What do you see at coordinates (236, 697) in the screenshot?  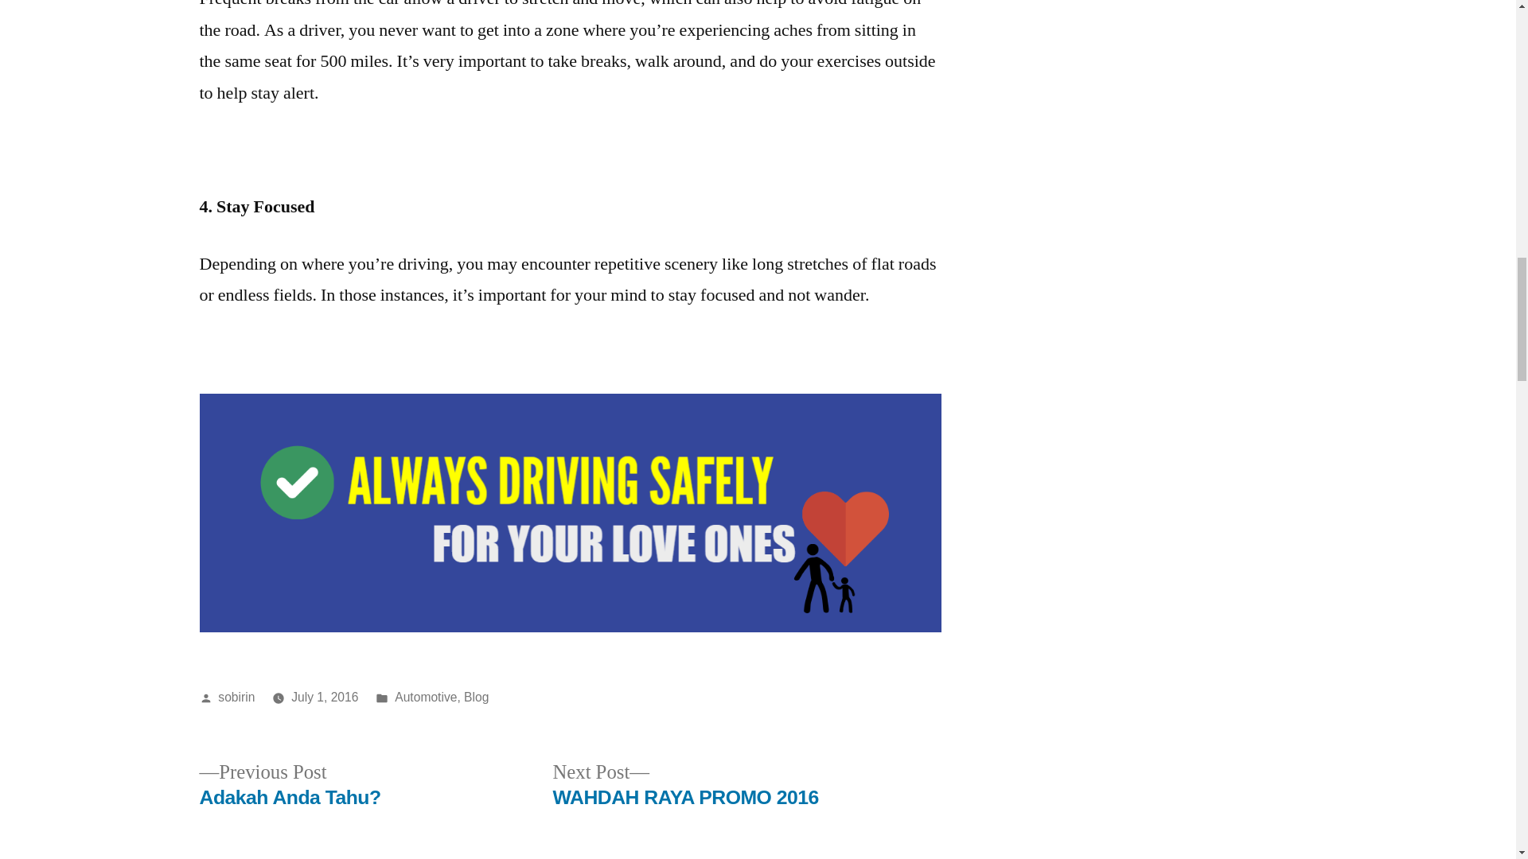 I see `Automotive` at bounding box center [236, 697].